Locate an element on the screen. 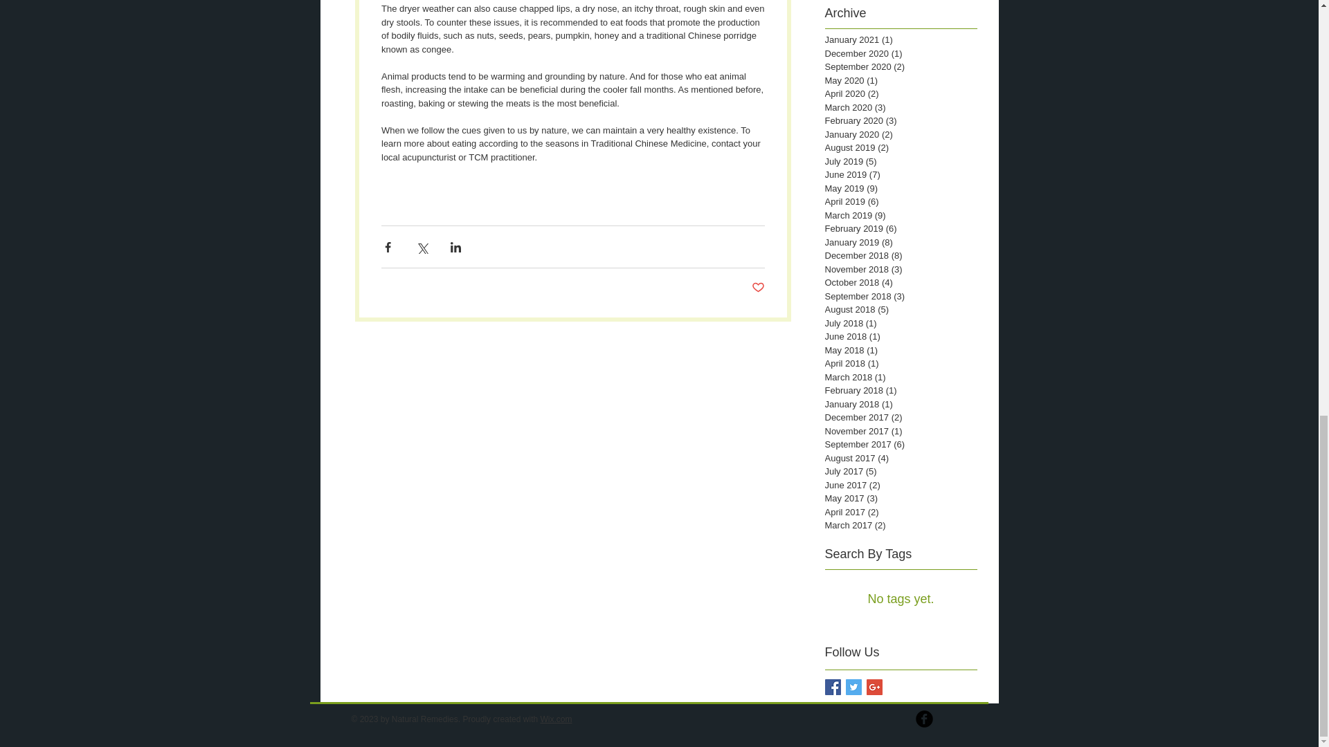 The height and width of the screenshot is (747, 1329). Post not marked as liked is located at coordinates (759, 288).